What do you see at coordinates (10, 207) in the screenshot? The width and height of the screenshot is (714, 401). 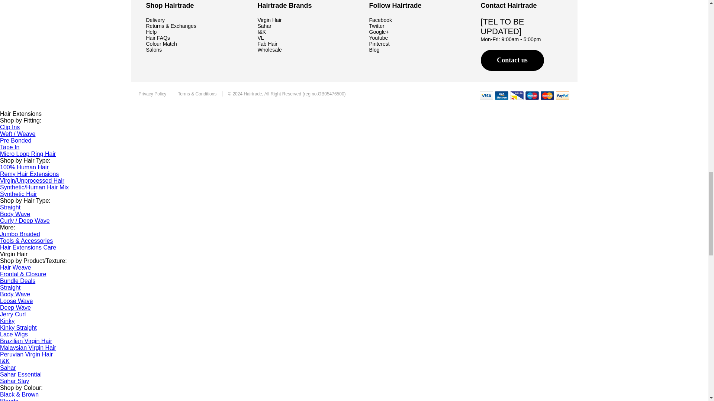 I see `Straight` at bounding box center [10, 207].